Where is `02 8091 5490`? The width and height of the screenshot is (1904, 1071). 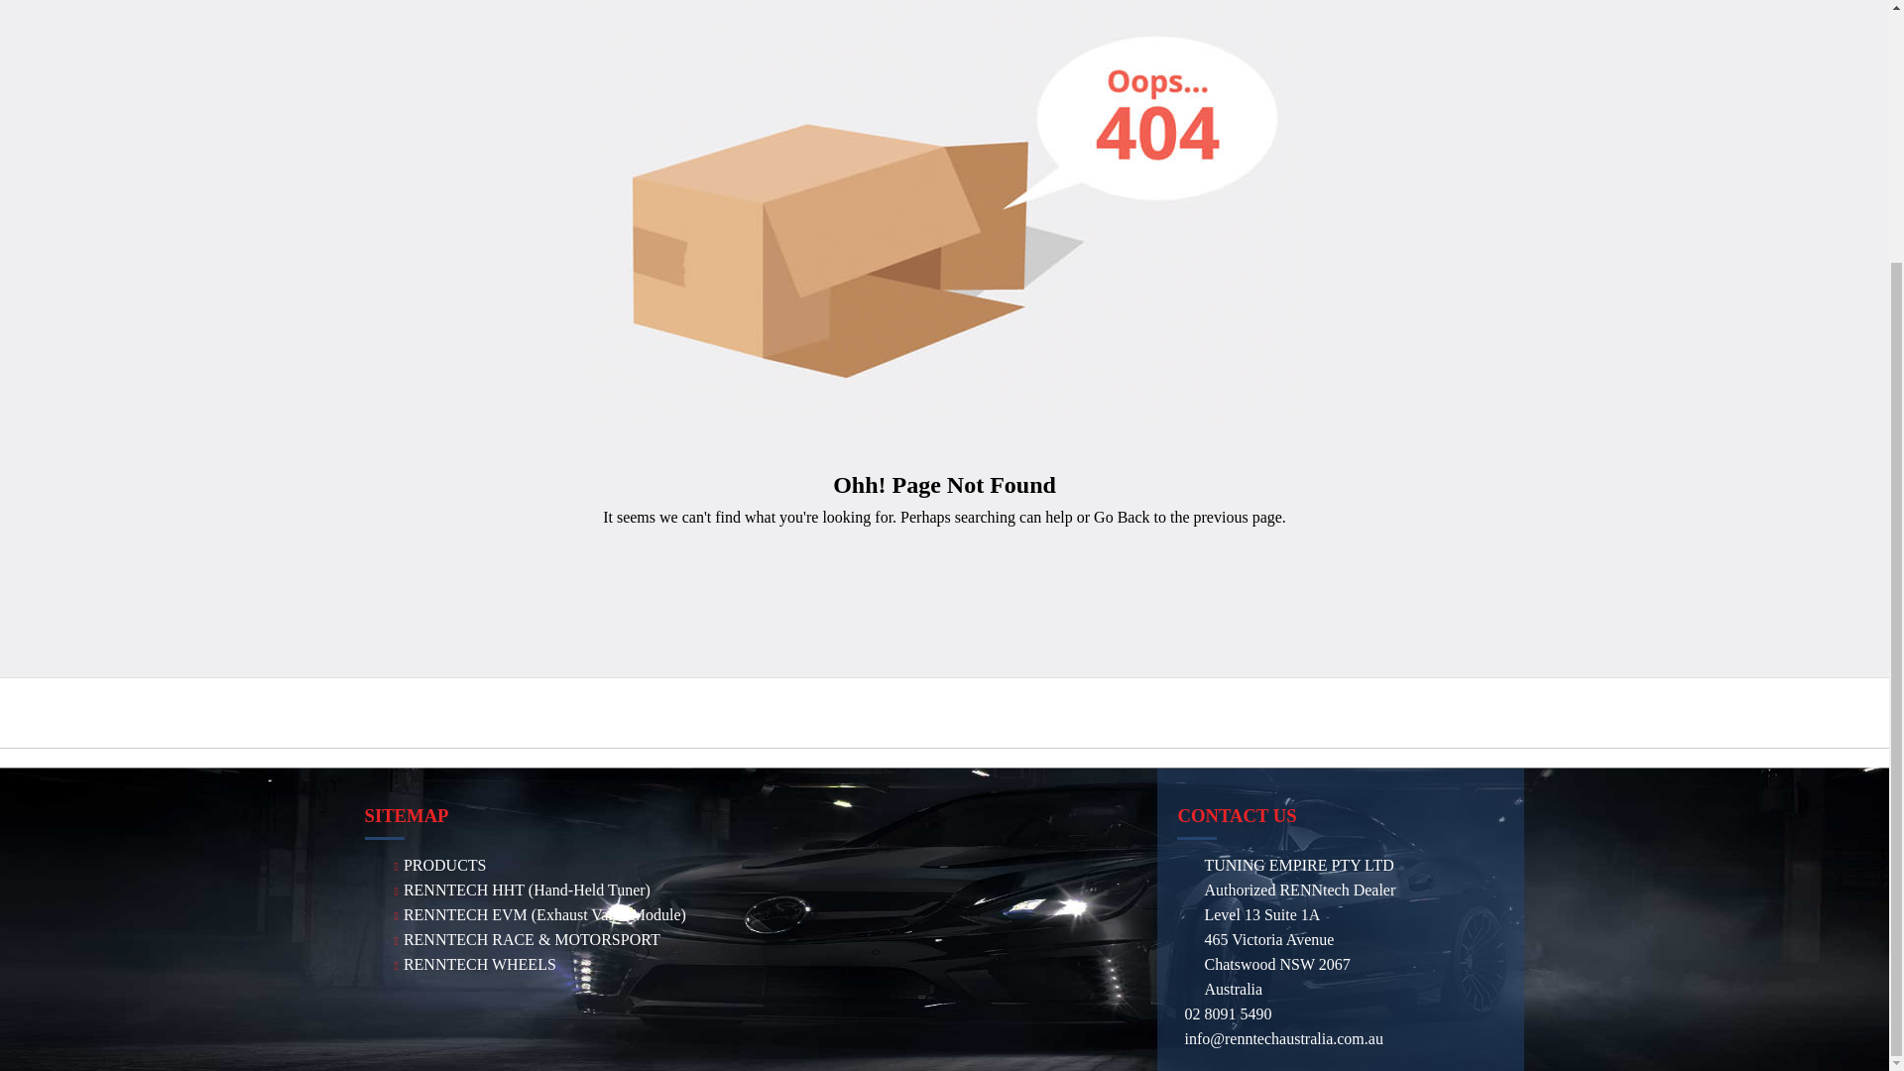 02 8091 5490 is located at coordinates (1228, 1013).